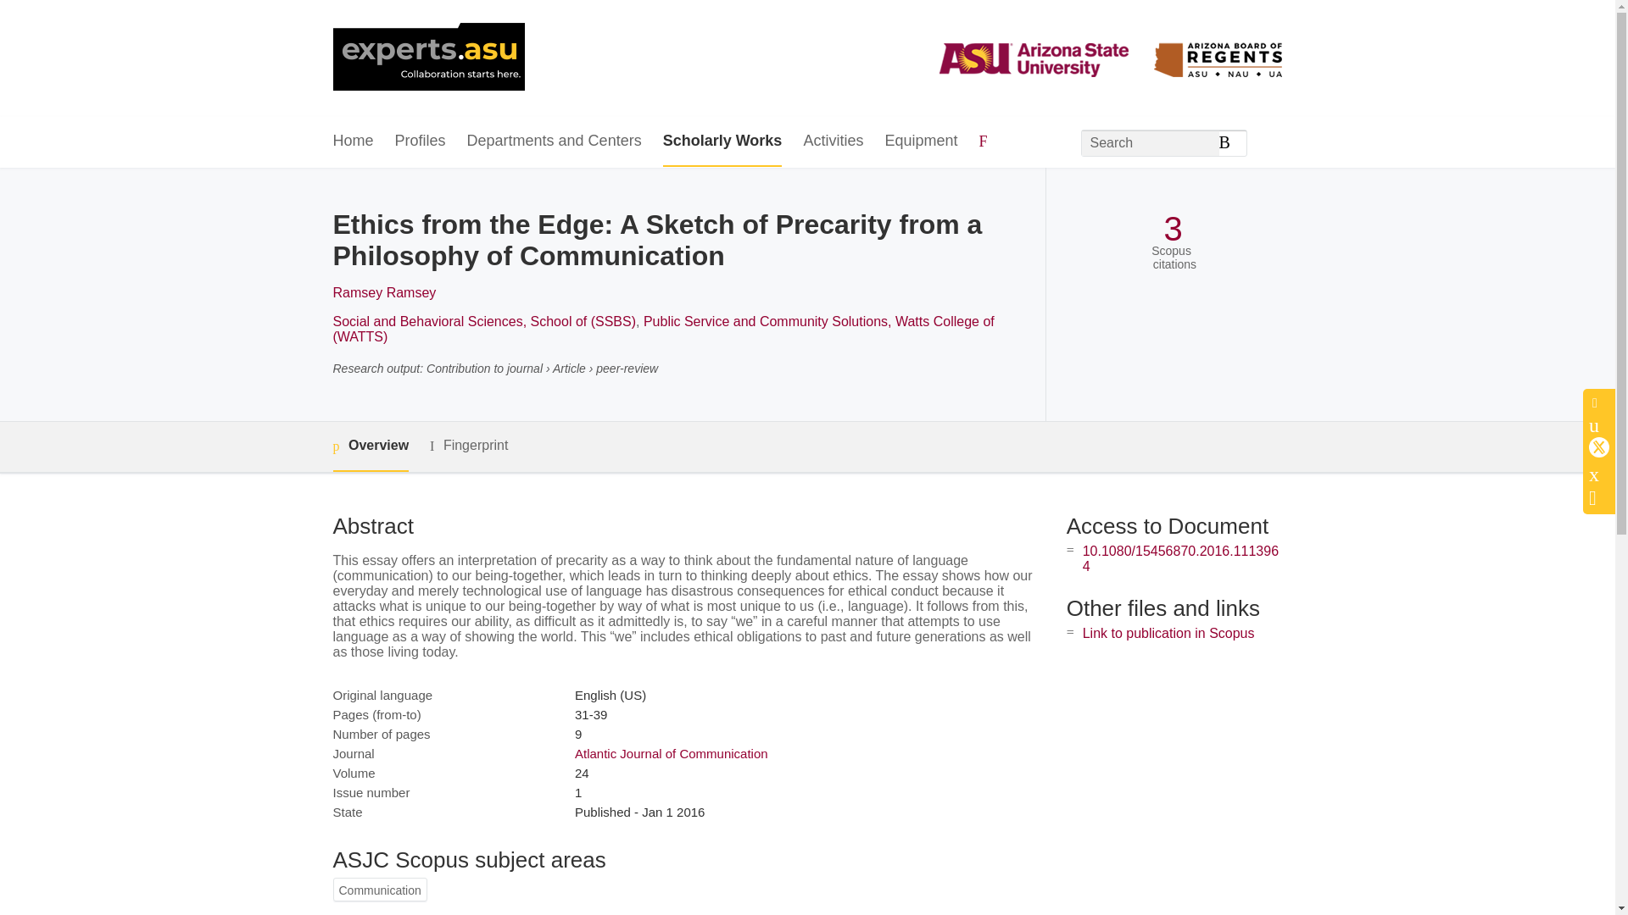 Image resolution: width=1628 pixels, height=915 pixels. Describe the element at coordinates (421, 141) in the screenshot. I see `Profiles` at that location.